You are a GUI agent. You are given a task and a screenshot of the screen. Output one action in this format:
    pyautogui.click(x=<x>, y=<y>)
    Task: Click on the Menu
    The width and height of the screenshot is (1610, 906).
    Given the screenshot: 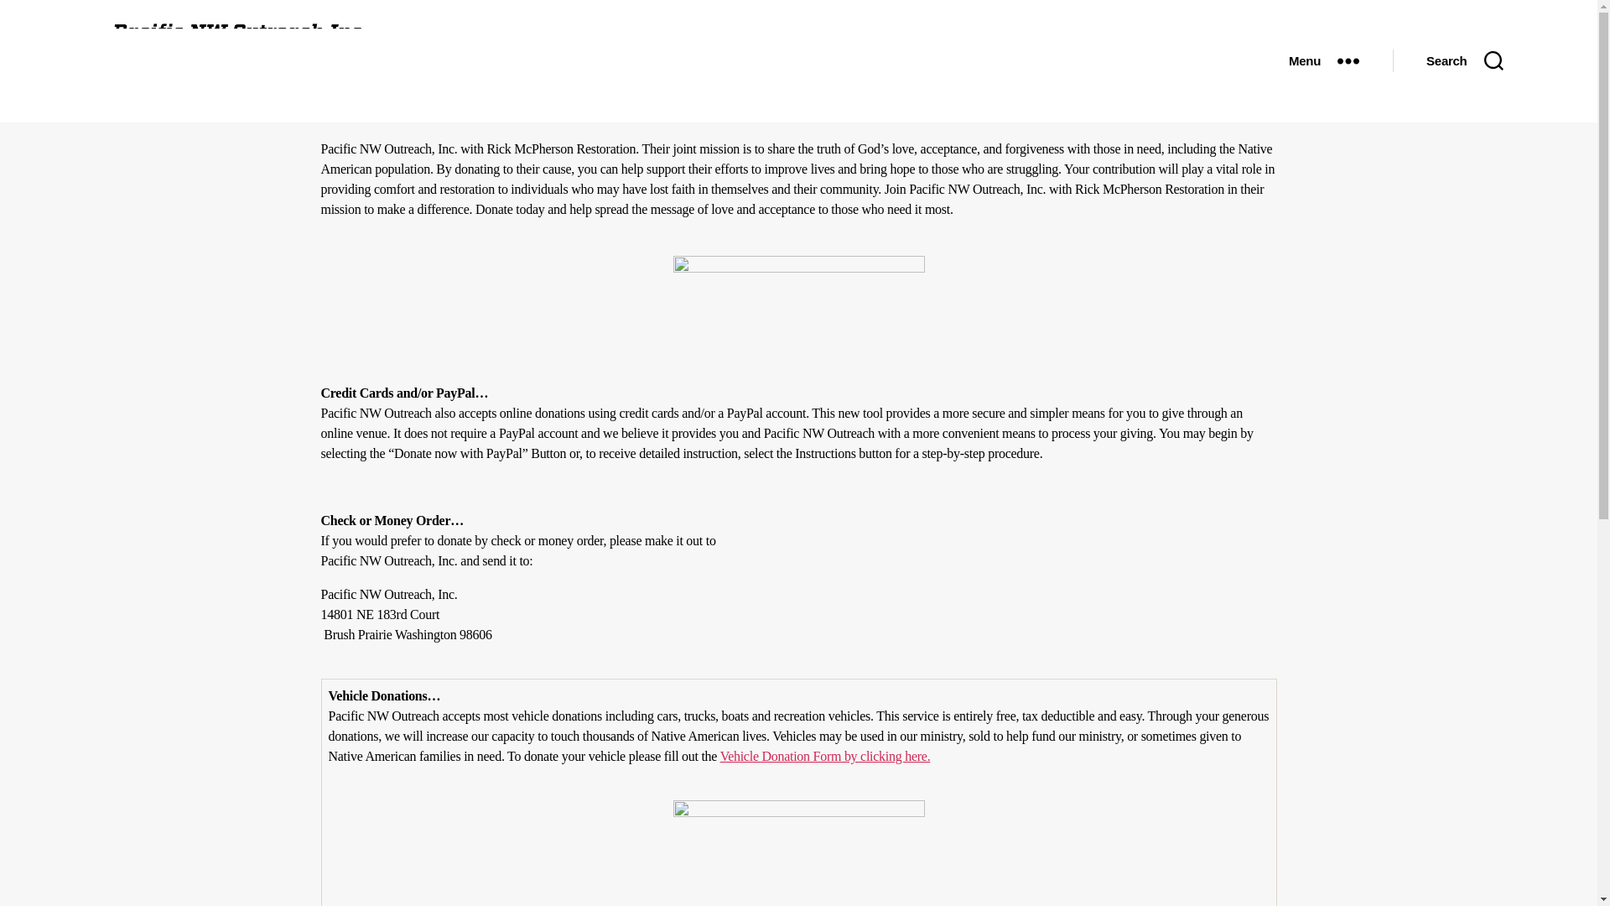 What is the action you would take?
    pyautogui.click(x=1323, y=60)
    